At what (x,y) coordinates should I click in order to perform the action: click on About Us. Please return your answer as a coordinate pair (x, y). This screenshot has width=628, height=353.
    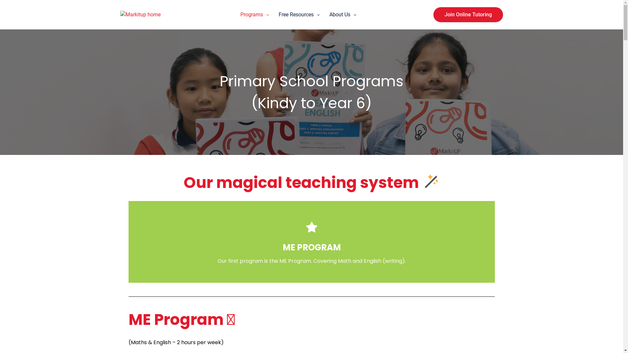
    Looking at the image, I should click on (340, 15).